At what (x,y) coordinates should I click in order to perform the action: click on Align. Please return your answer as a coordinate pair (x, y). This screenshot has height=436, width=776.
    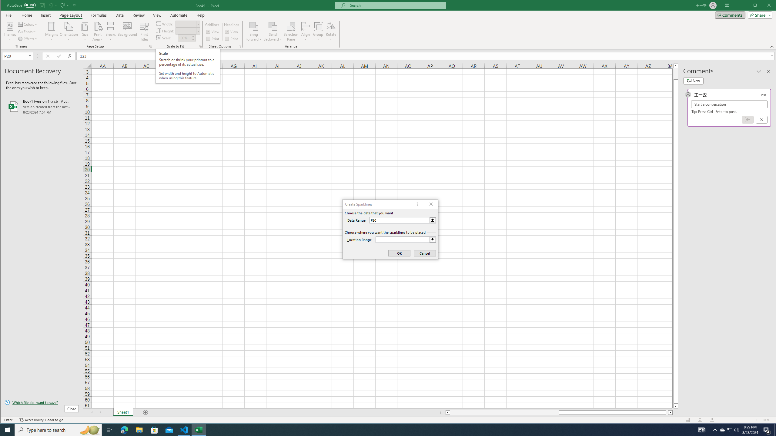
    Looking at the image, I should click on (306, 31).